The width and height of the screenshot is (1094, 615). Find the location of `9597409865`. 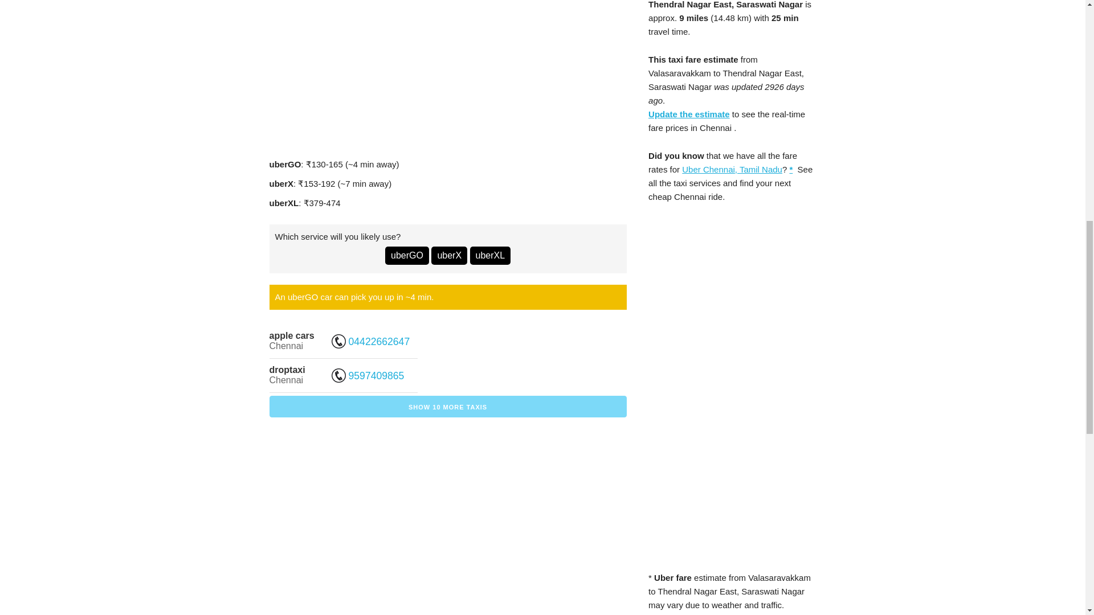

9597409865 is located at coordinates (369, 376).